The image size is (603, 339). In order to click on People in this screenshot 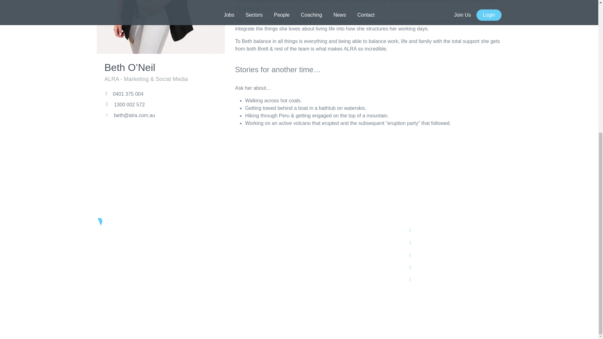, I will do `click(312, 257)`.